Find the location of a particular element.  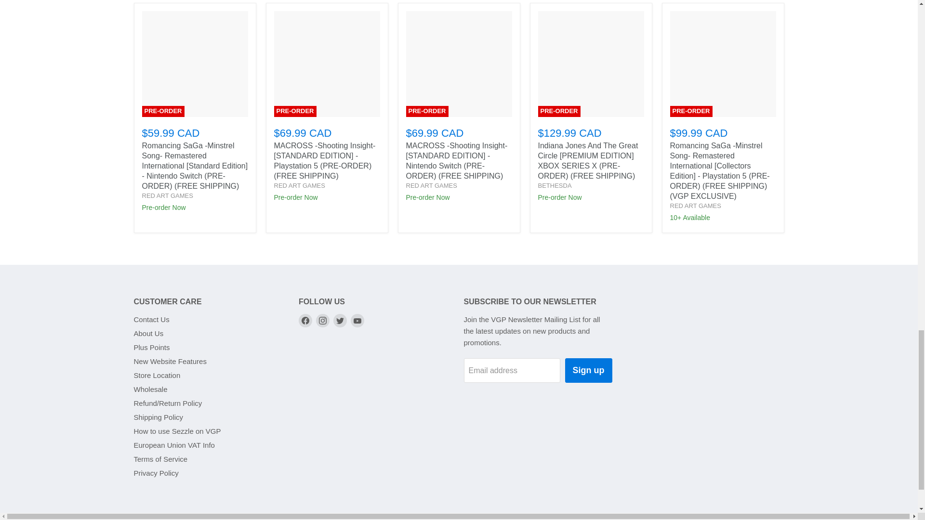

Facebook is located at coordinates (305, 321).